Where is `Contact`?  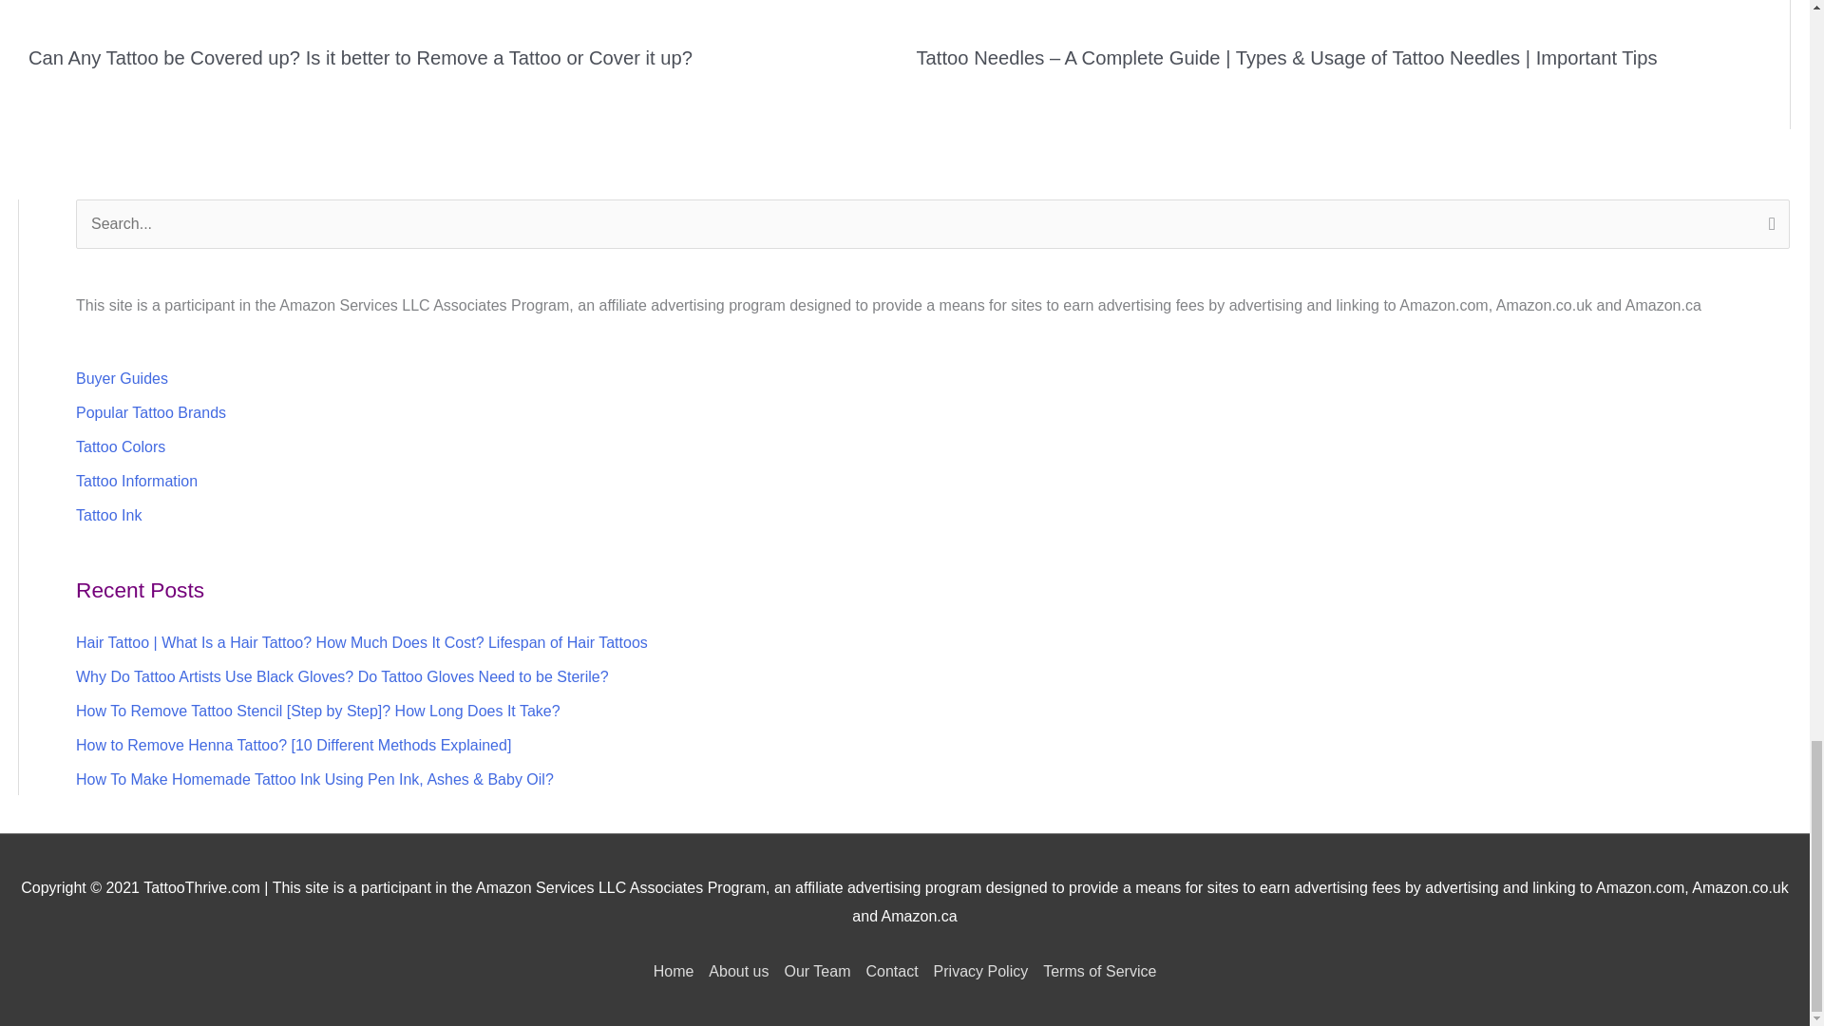 Contact is located at coordinates (891, 971).